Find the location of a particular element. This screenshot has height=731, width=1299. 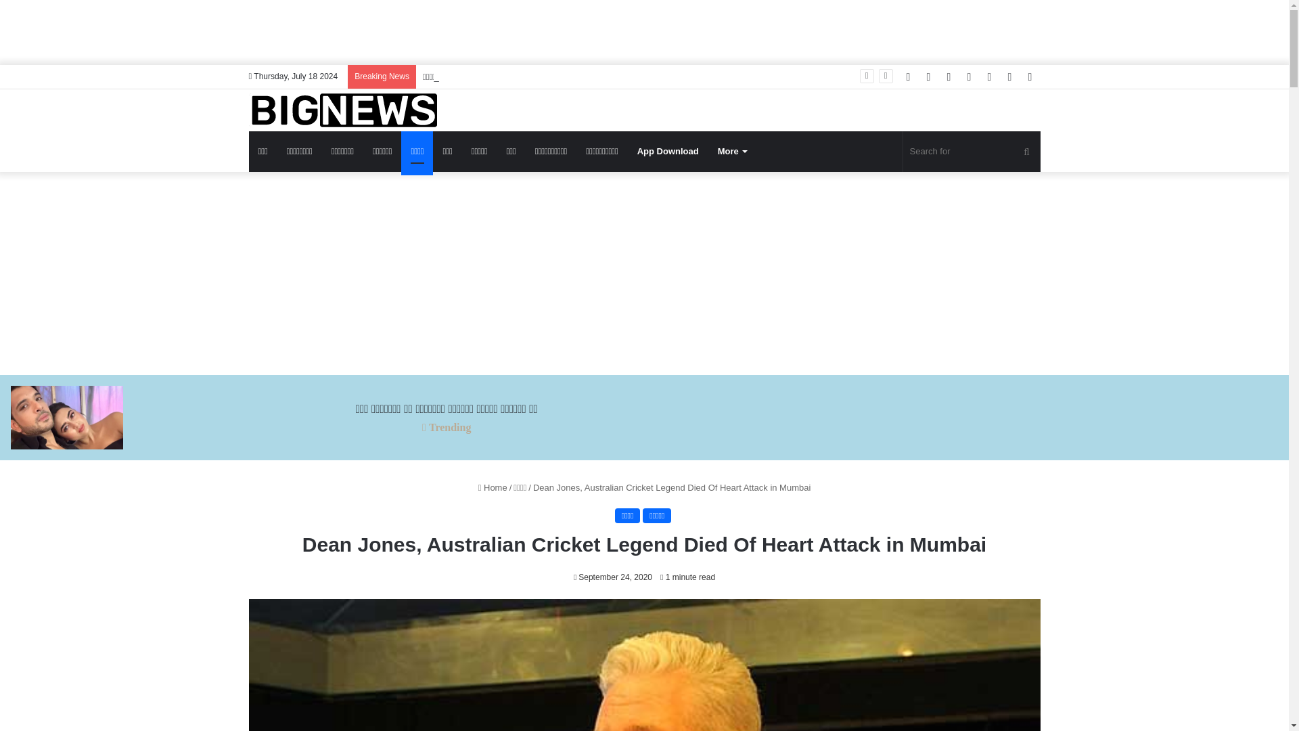

Search for is located at coordinates (1026, 152).